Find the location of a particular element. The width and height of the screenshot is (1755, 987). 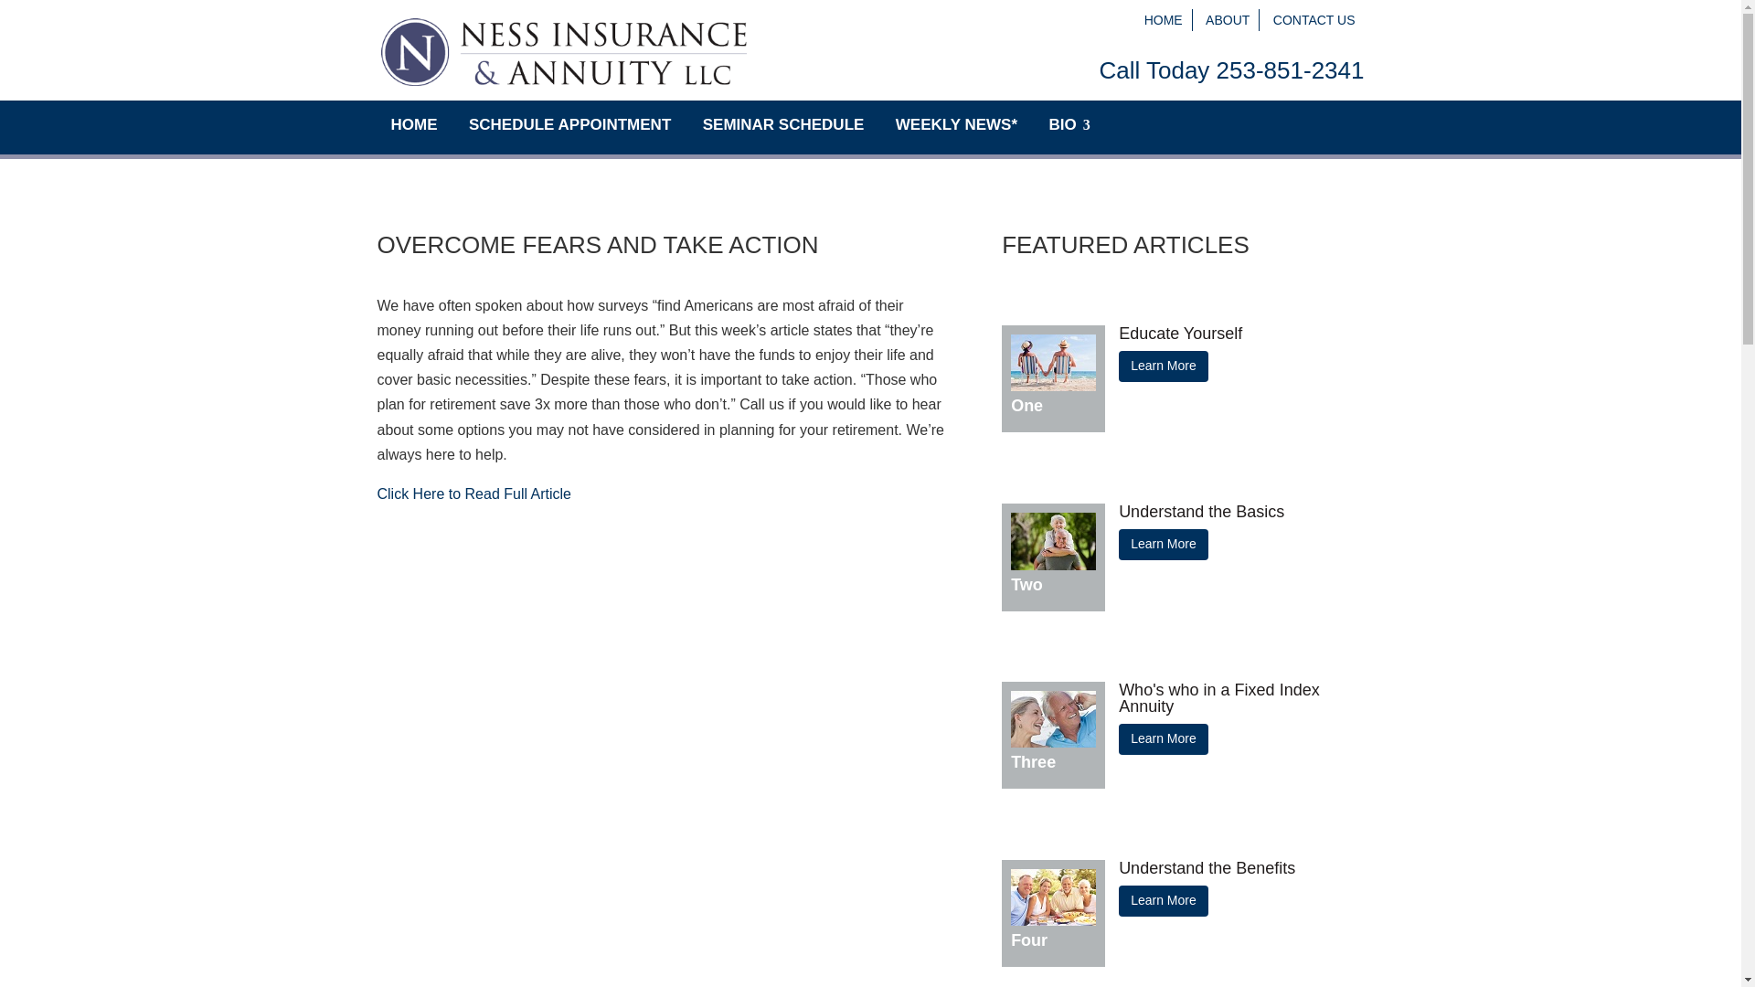

Call Today 253-851-2341 is located at coordinates (1230, 69).